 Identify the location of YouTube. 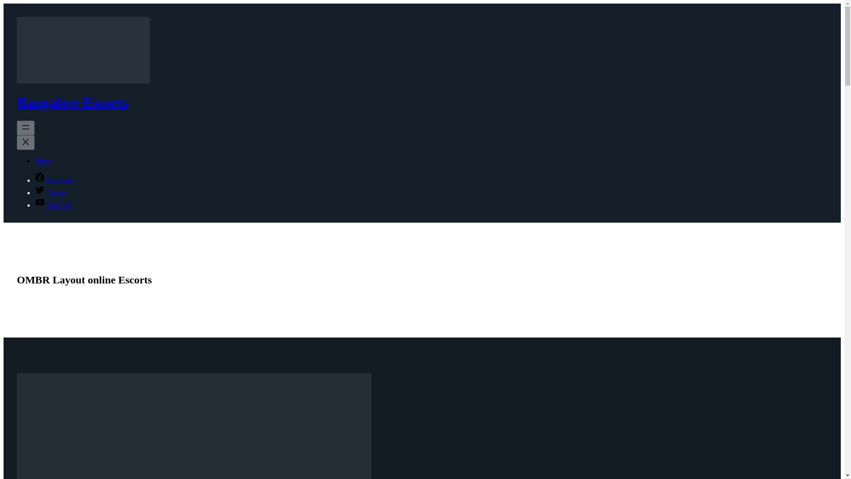
(52, 205).